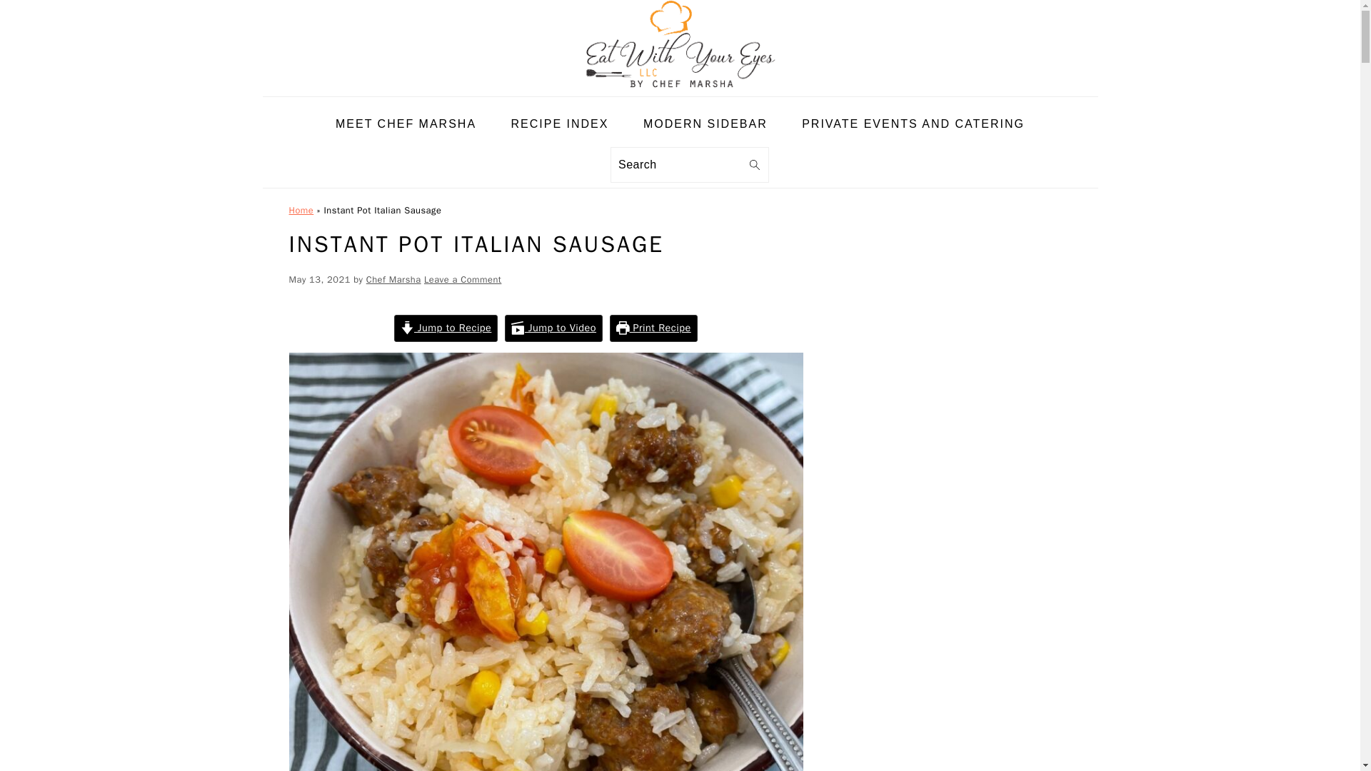 This screenshot has height=771, width=1371. I want to click on MEET CHEF MARSHA, so click(406, 124).